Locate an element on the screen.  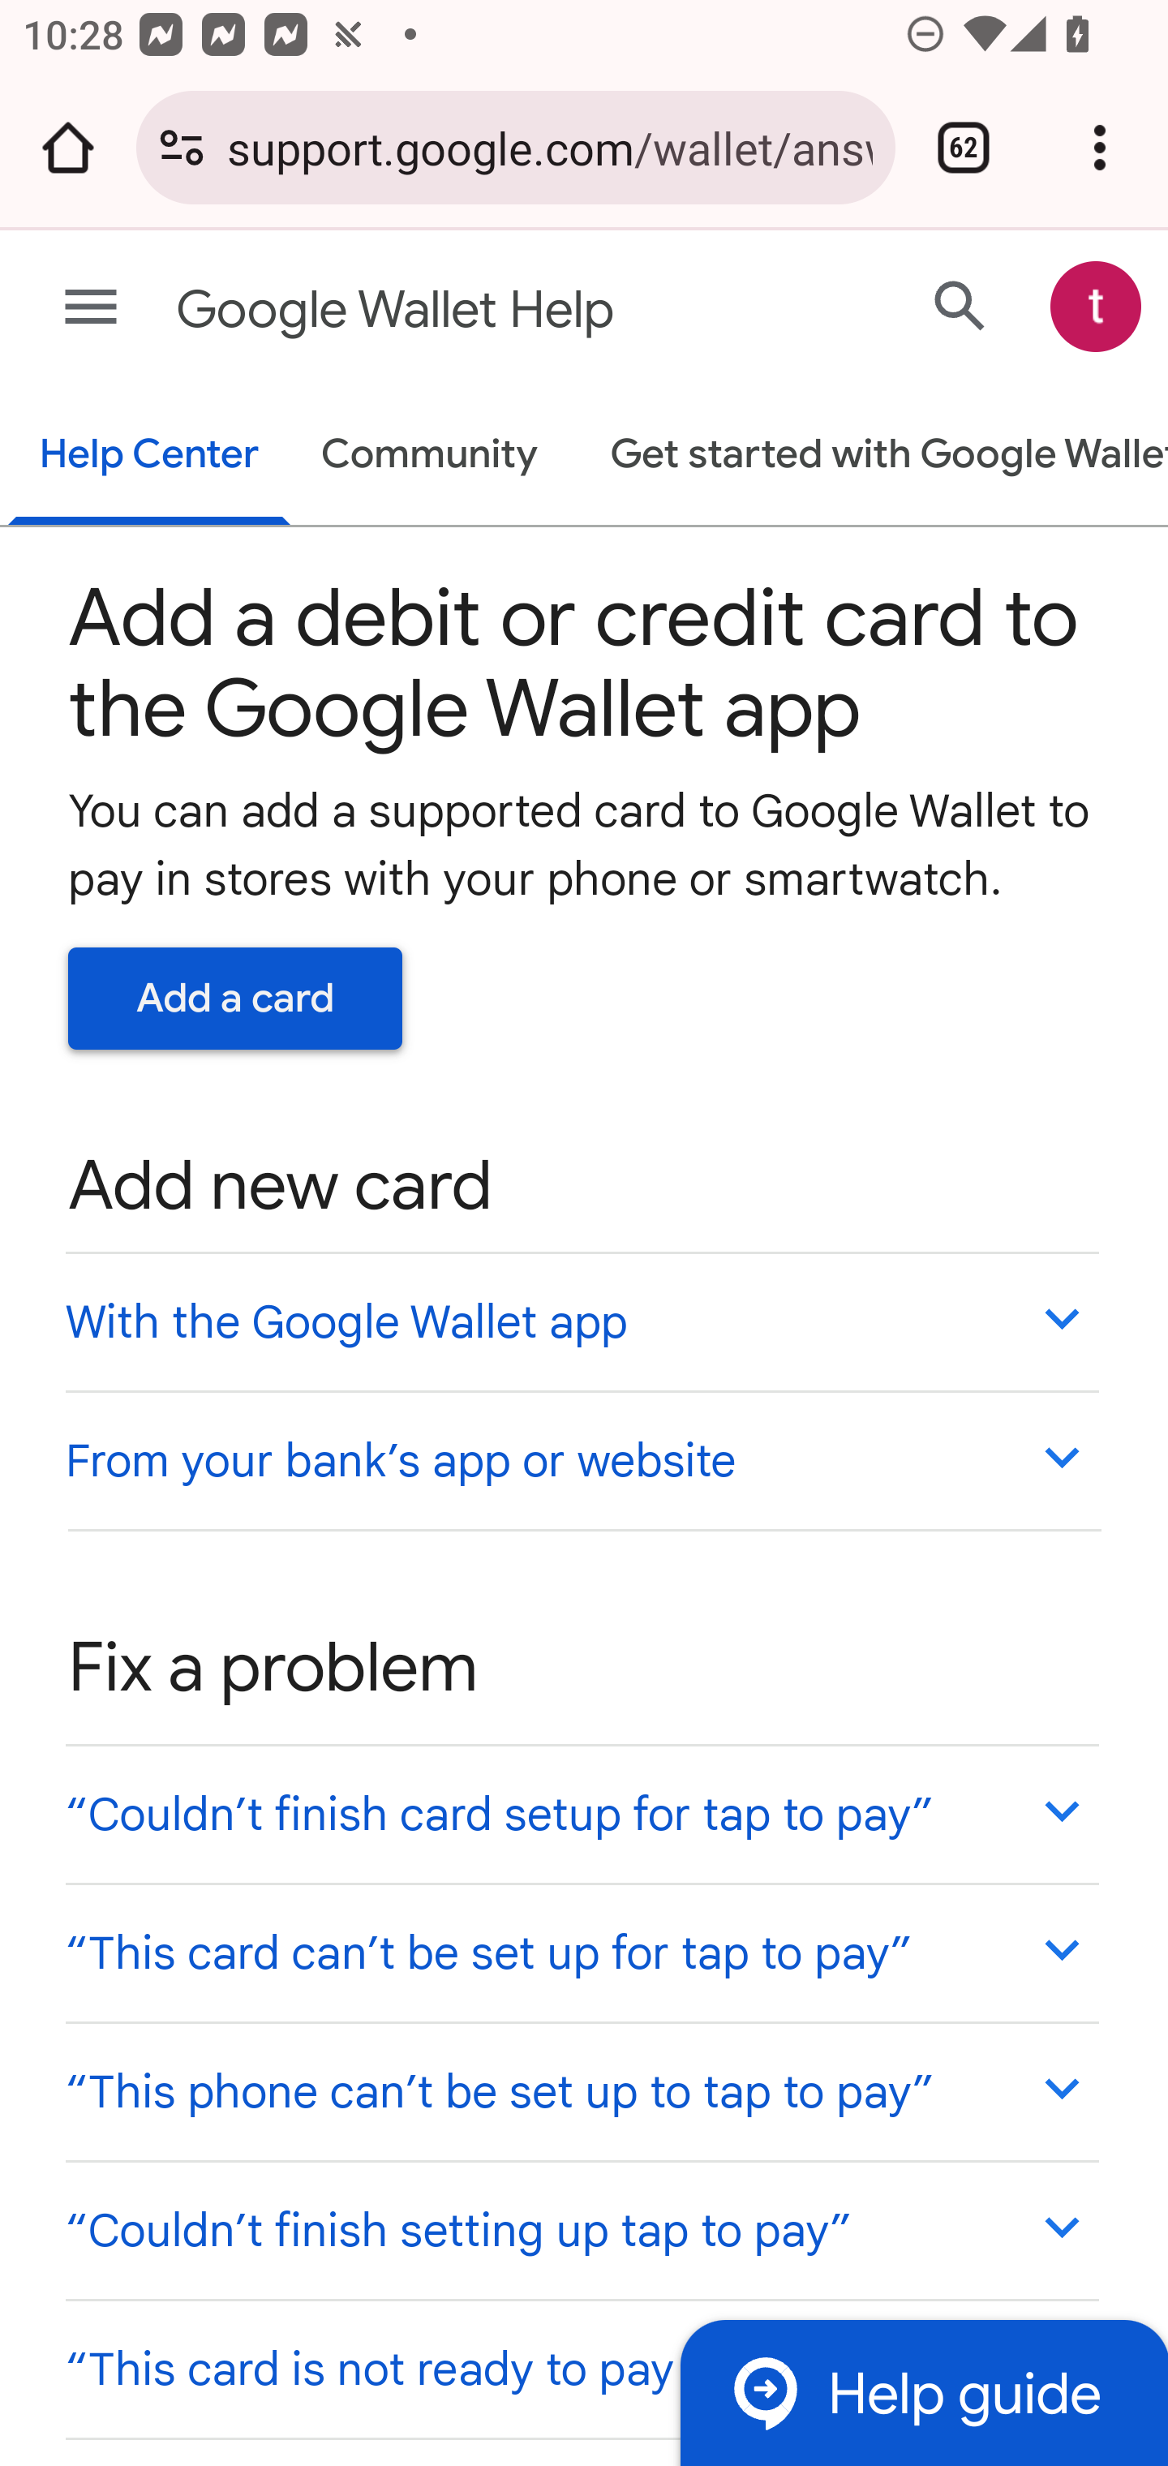
Community is located at coordinates (430, 456).